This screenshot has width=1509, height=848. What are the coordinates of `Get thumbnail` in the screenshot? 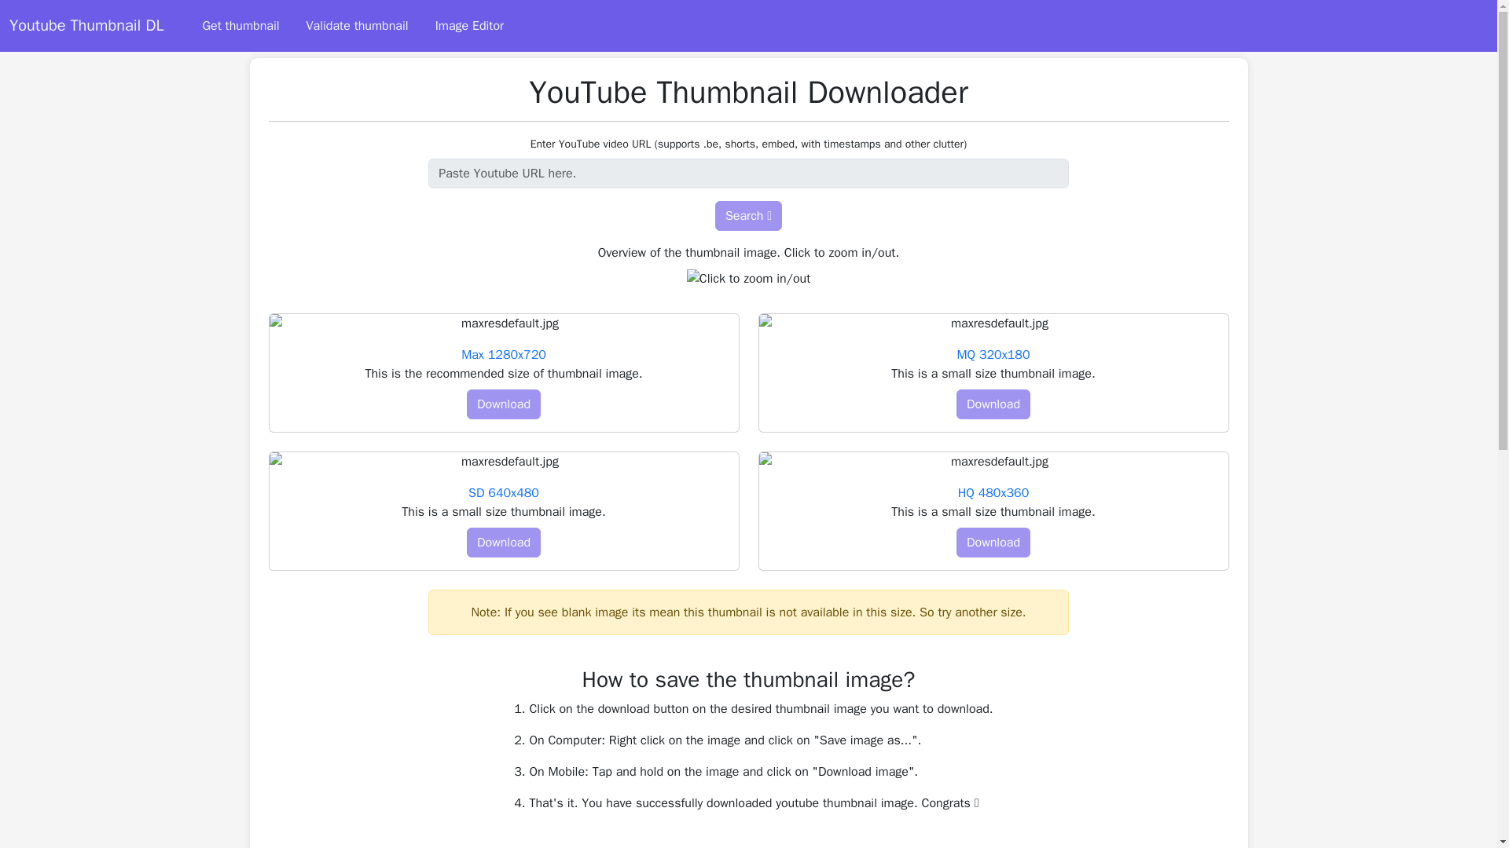 It's located at (240, 25).